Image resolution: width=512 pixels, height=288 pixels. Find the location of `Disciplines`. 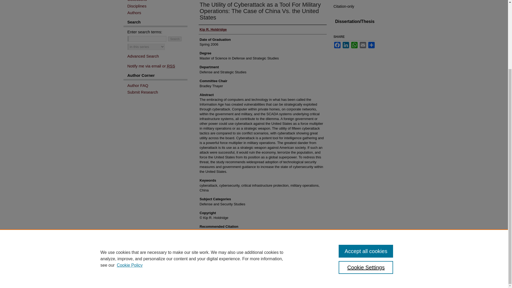

Disciplines is located at coordinates (157, 6).